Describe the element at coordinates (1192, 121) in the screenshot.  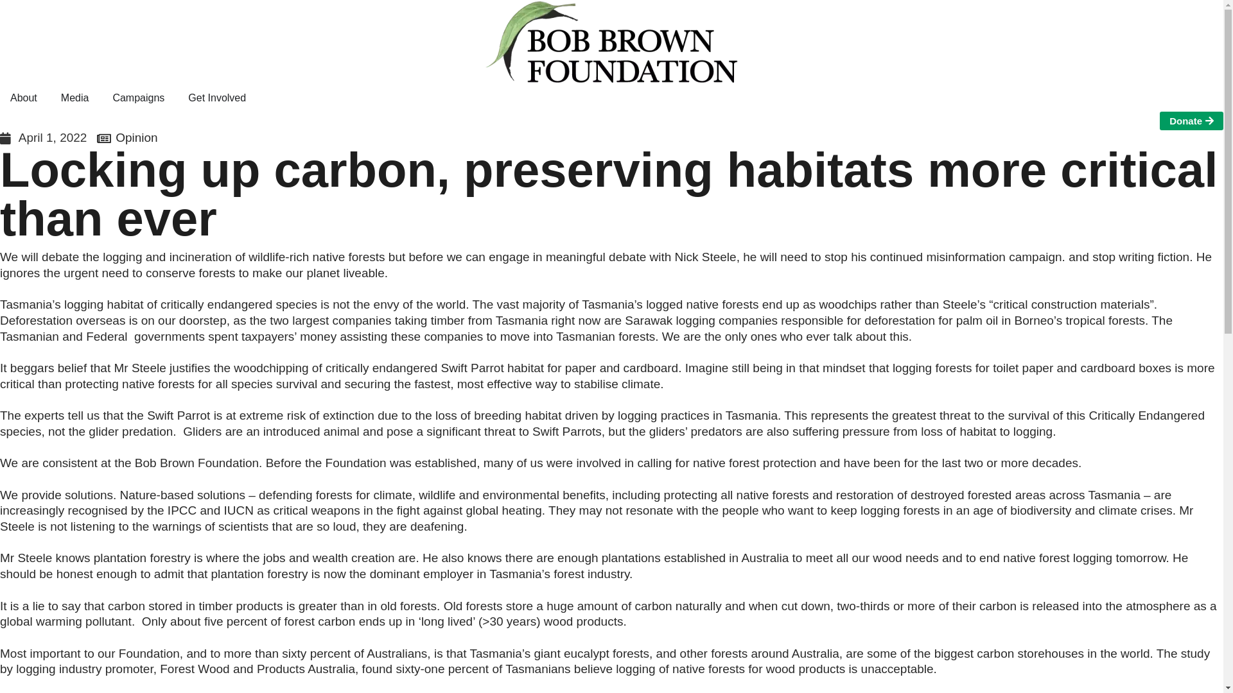
I see `Donate` at that location.